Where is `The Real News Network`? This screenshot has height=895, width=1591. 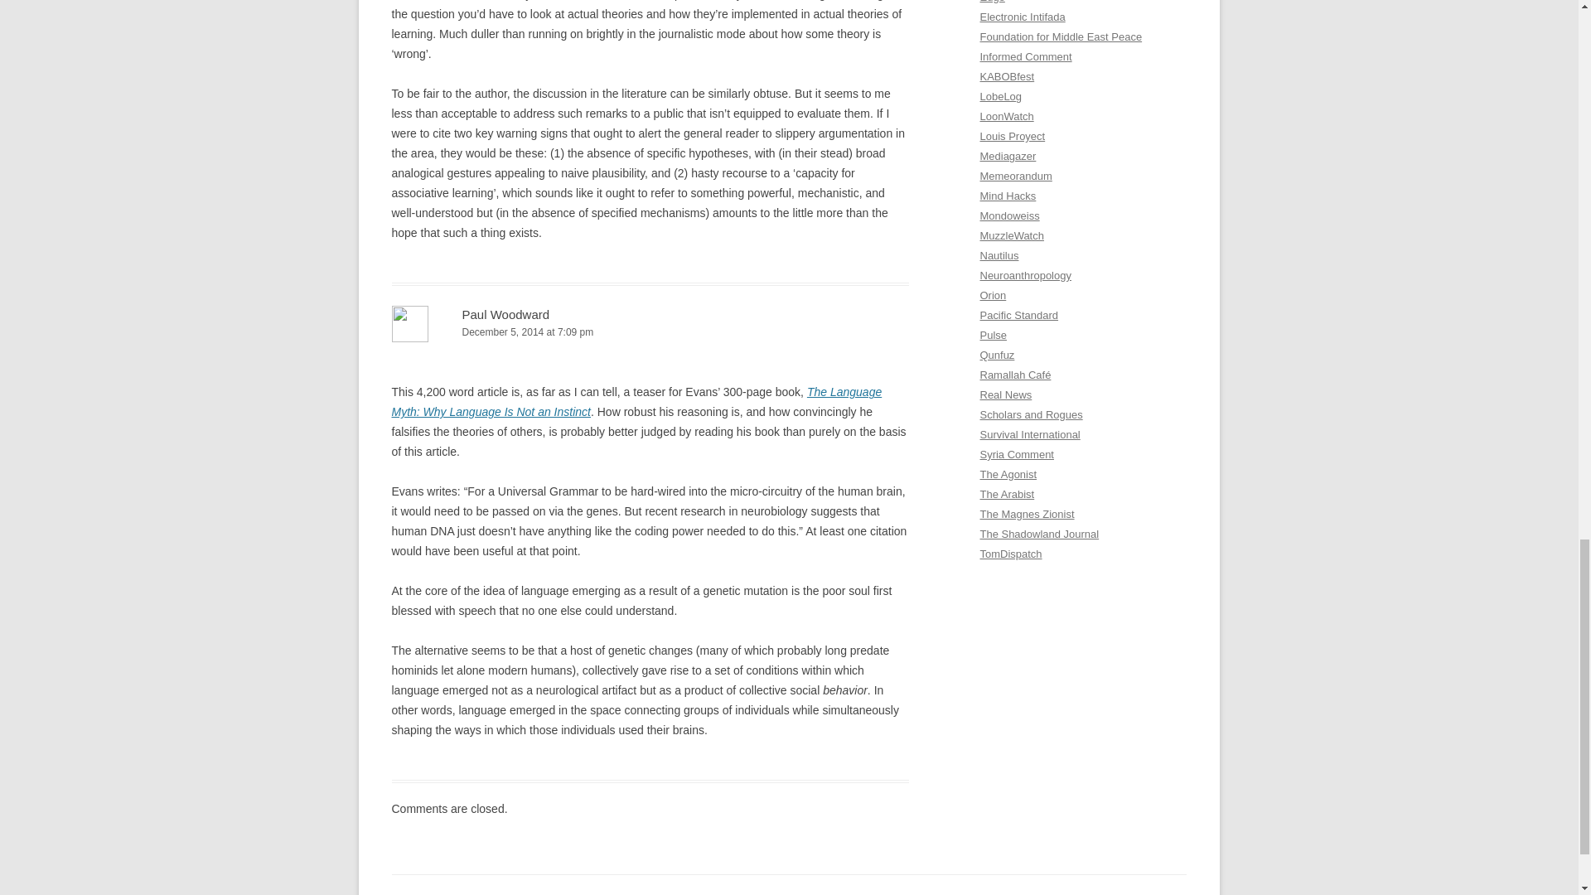
The Real News Network is located at coordinates (1005, 394).